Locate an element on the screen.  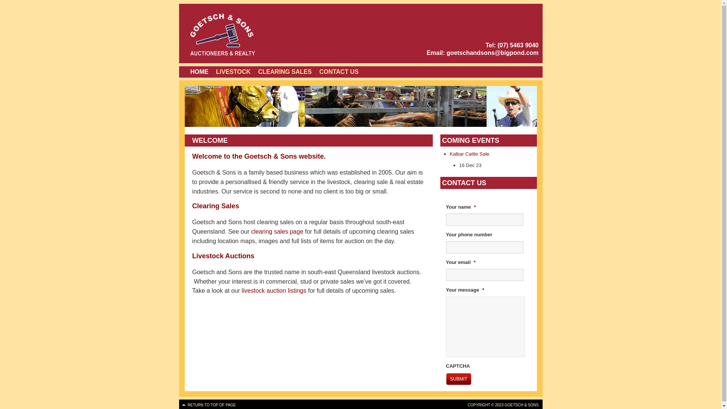
livestock auction listings is located at coordinates (274, 290).